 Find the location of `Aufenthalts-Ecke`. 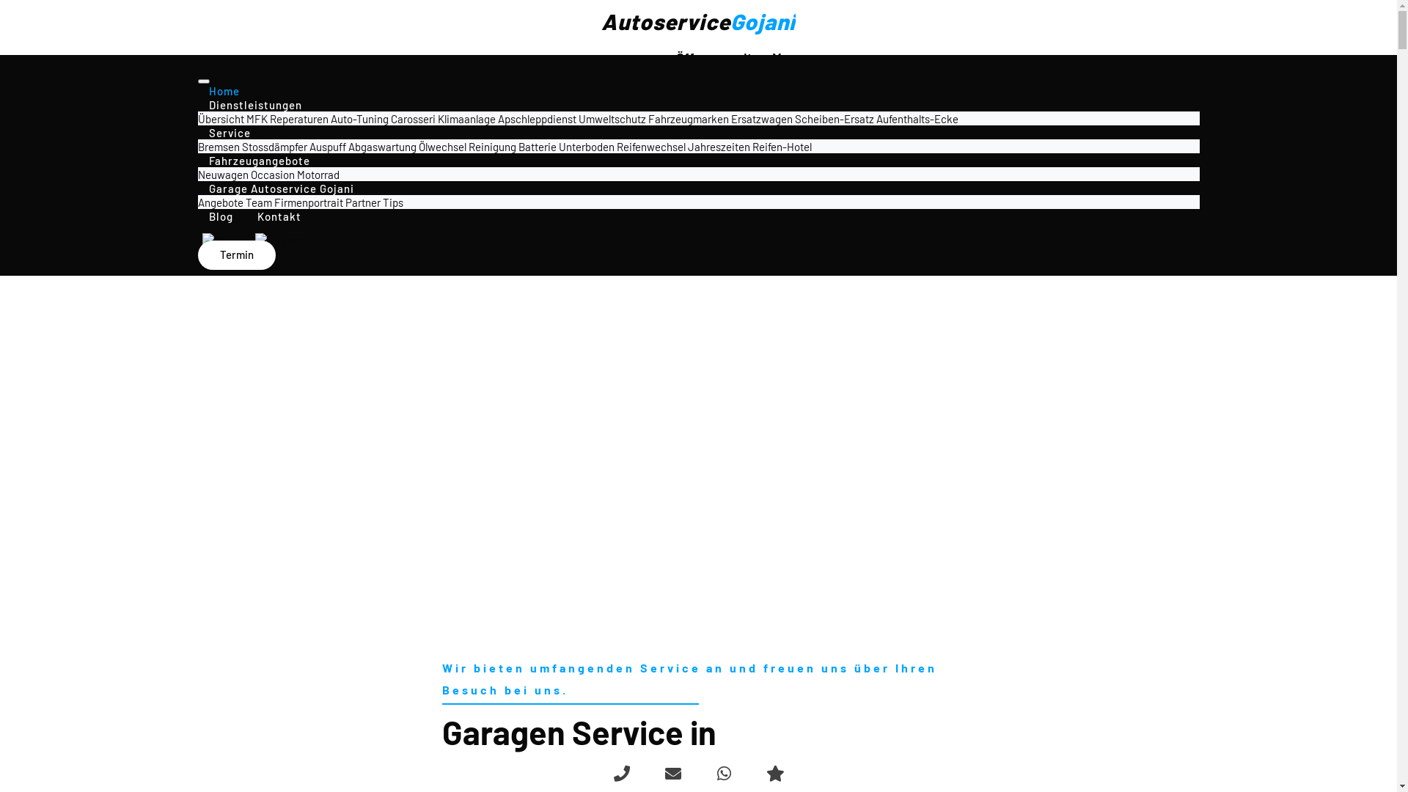

Aufenthalts-Ecke is located at coordinates (917, 119).